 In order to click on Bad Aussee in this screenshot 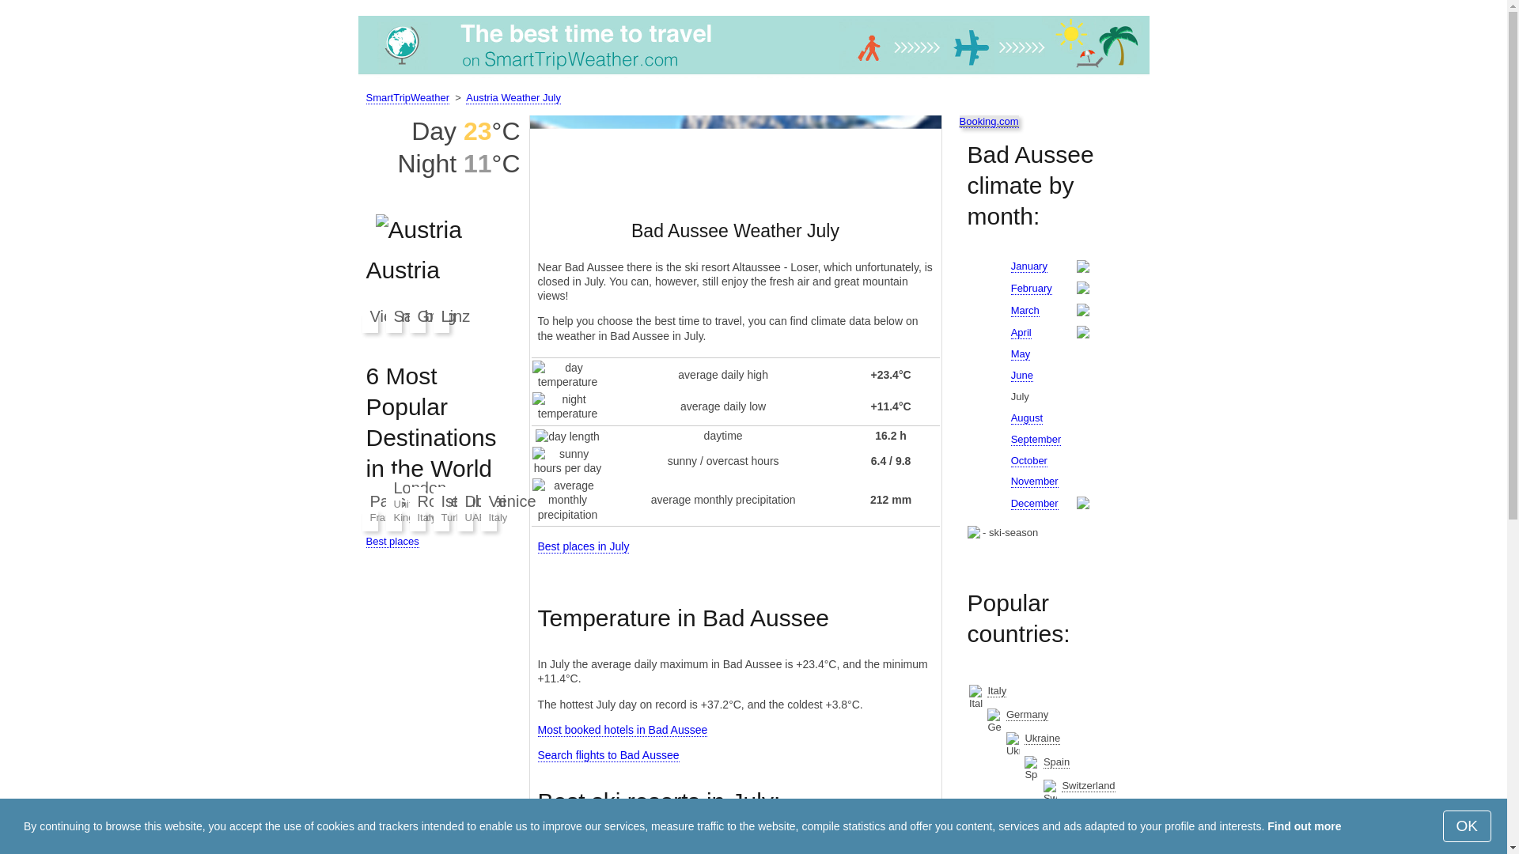, I will do `click(736, 157)`.